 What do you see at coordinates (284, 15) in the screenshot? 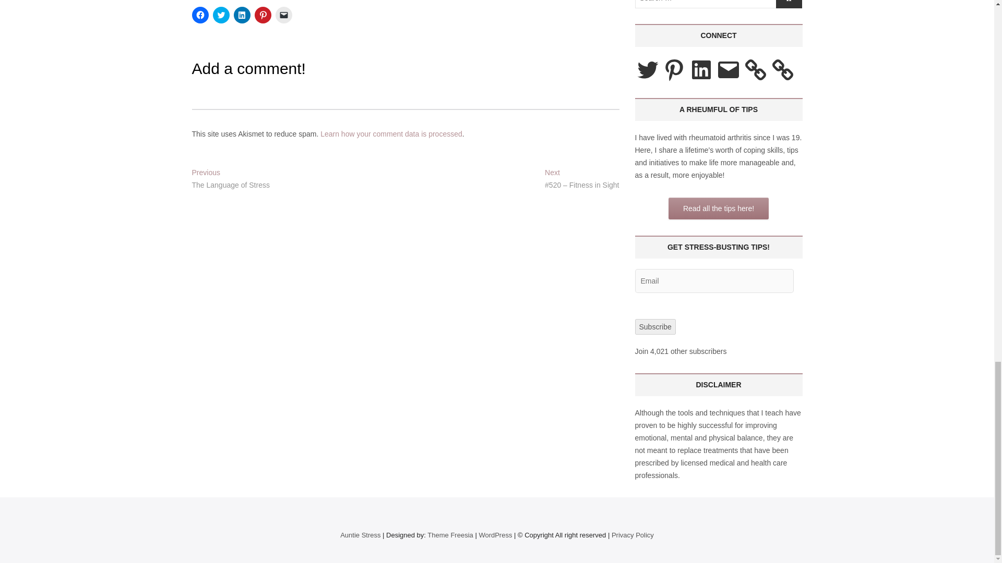
I see `Click to email a link to a friend` at bounding box center [284, 15].